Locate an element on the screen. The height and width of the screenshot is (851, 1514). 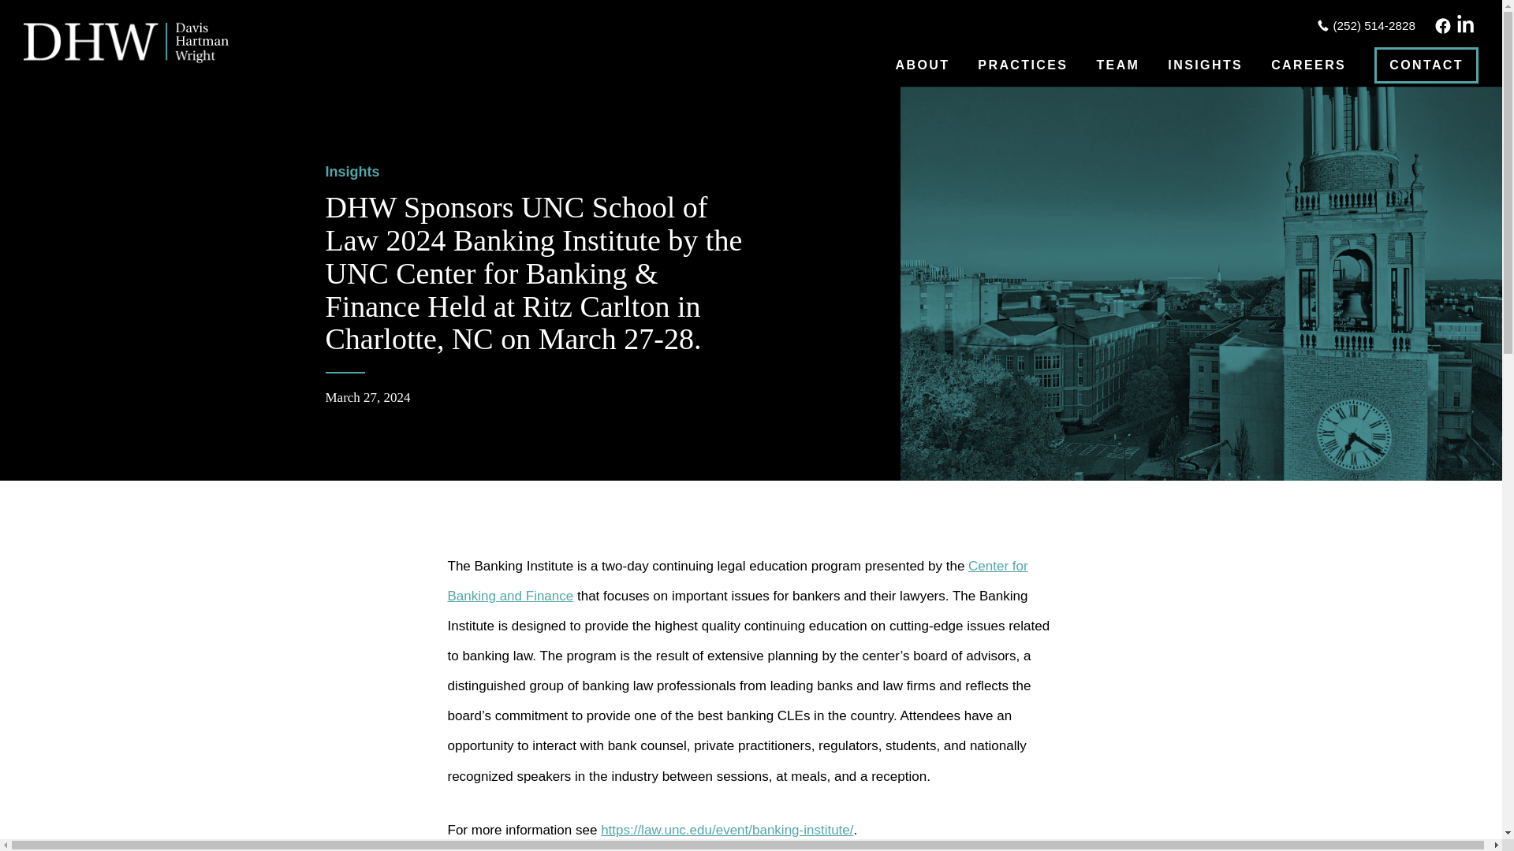
TEAM is located at coordinates (1118, 65).